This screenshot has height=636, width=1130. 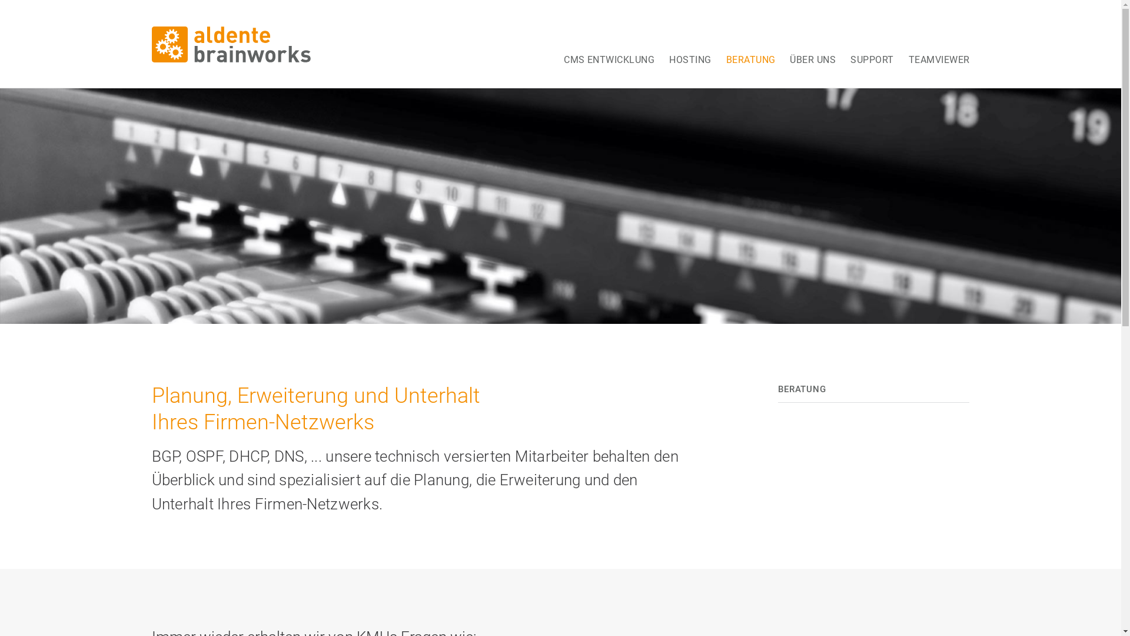 I want to click on CMS ENTWICKLUNG, so click(x=609, y=42).